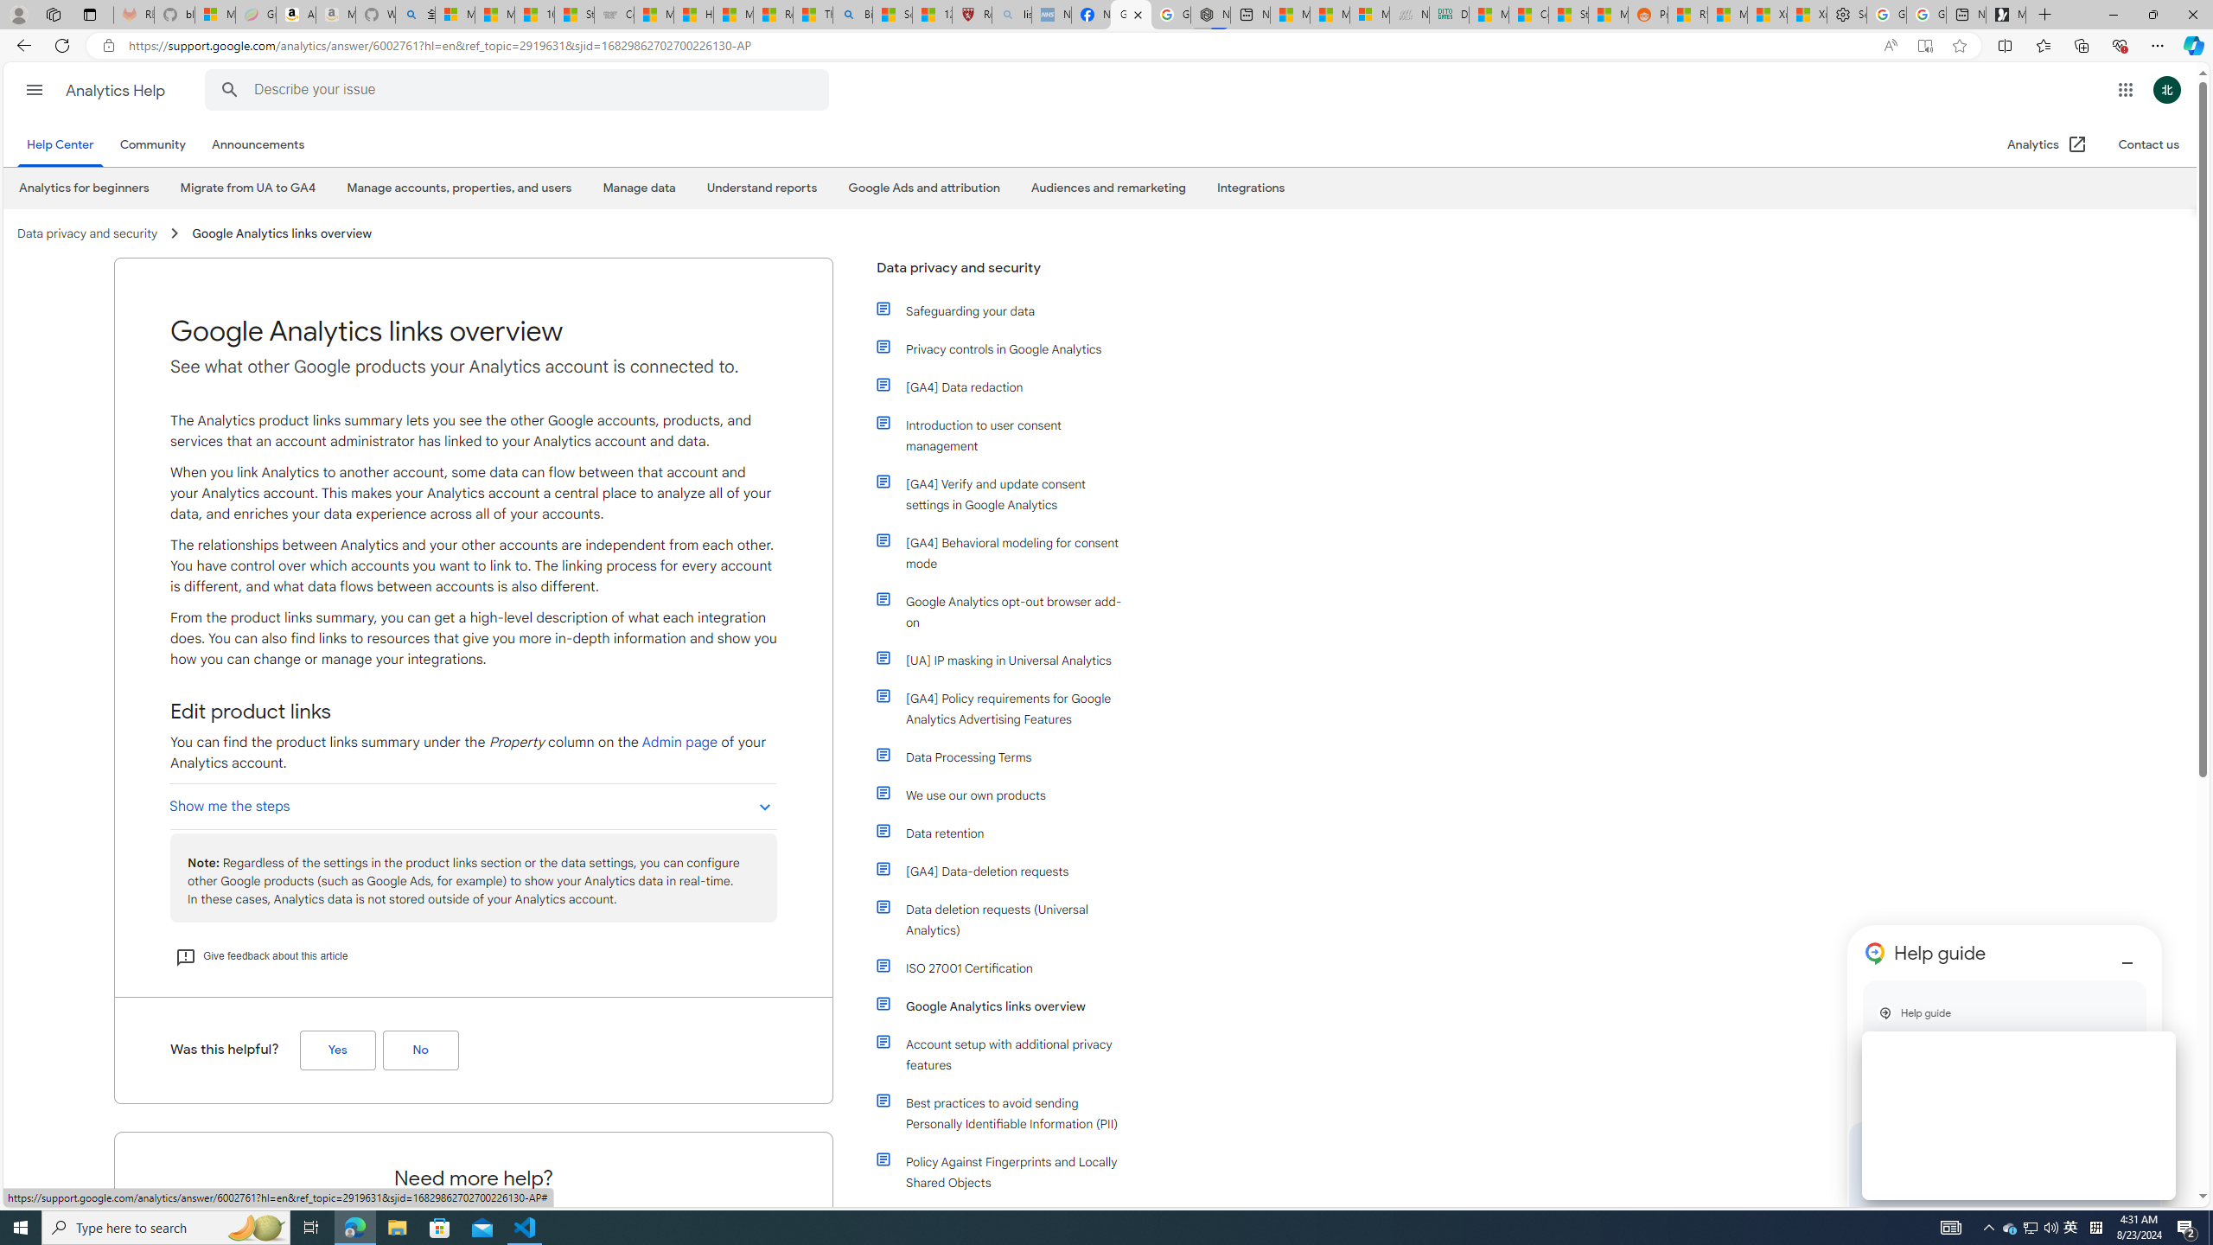 This screenshot has height=1245, width=2213. I want to click on Safeguarding your data, so click(1001, 311).